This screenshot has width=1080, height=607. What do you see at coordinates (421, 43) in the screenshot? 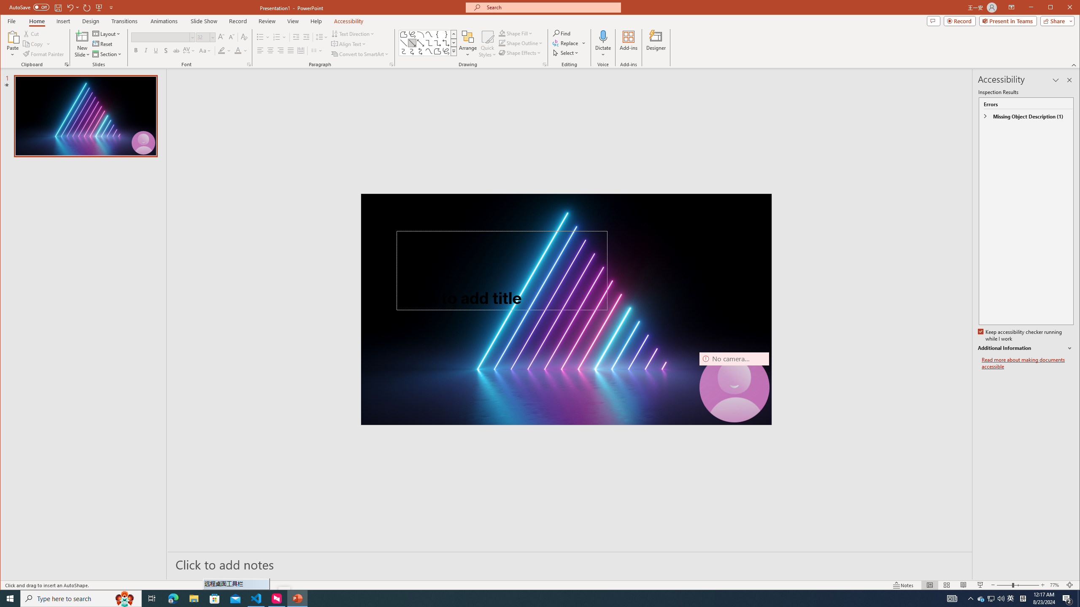
I see `Line Arrow: Double` at bounding box center [421, 43].